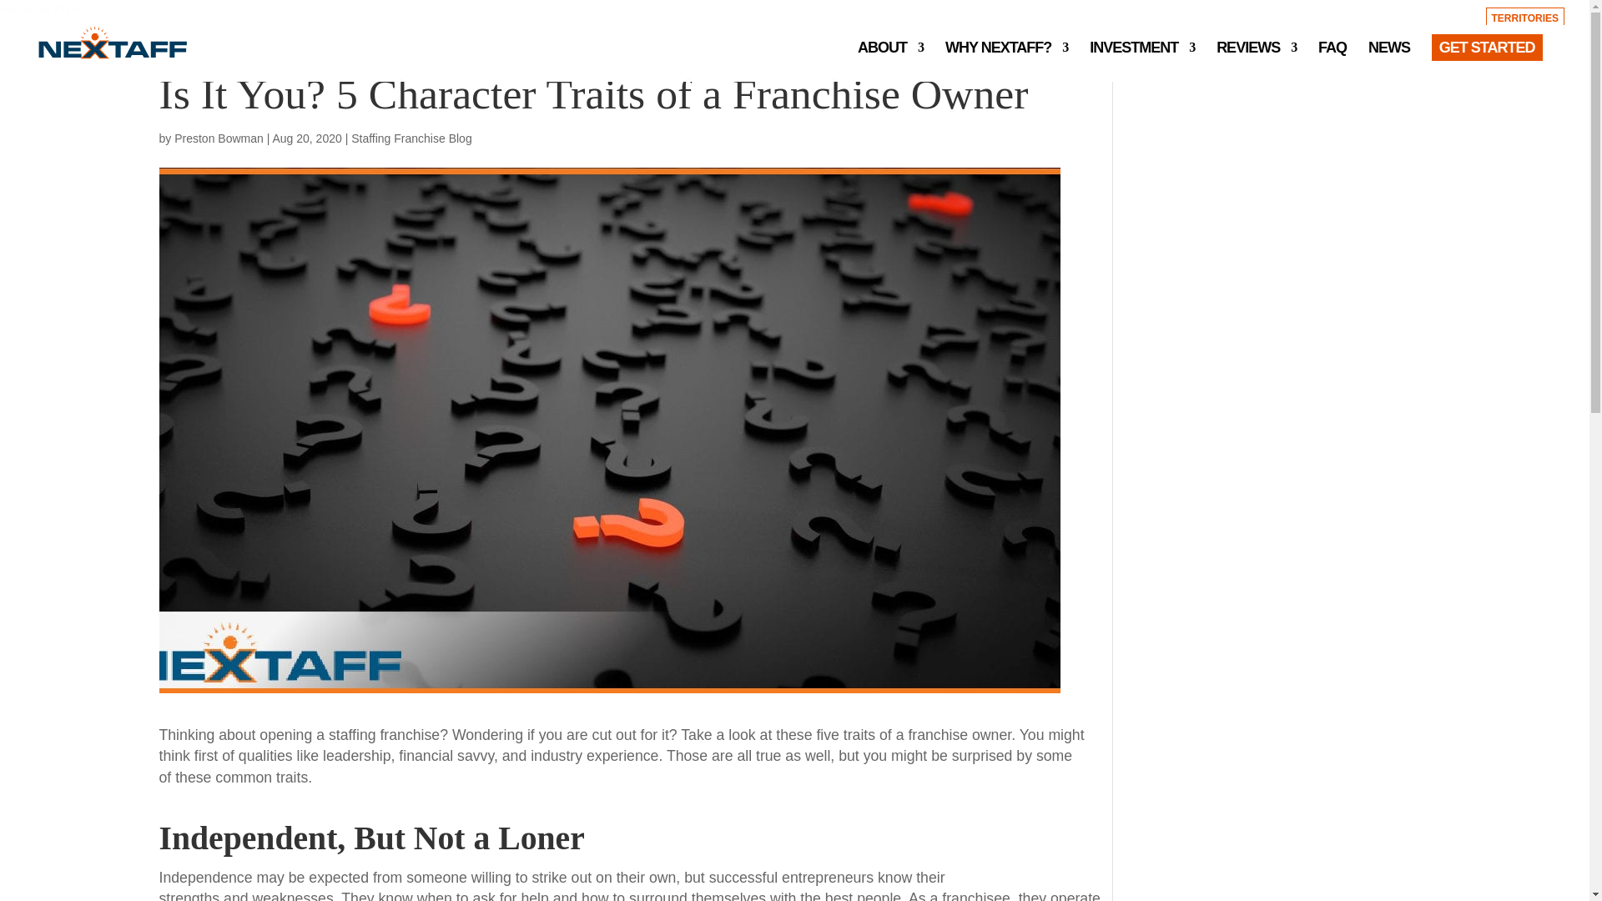  What do you see at coordinates (1388, 57) in the screenshot?
I see `NEWS` at bounding box center [1388, 57].